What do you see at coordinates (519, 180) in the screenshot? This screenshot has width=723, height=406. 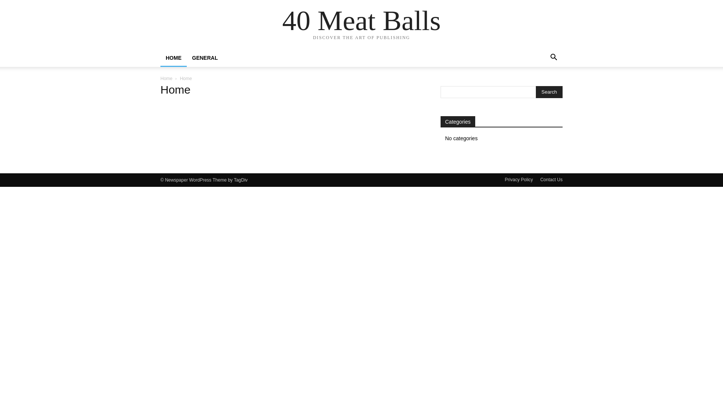 I see `Privacy Policy` at bounding box center [519, 180].